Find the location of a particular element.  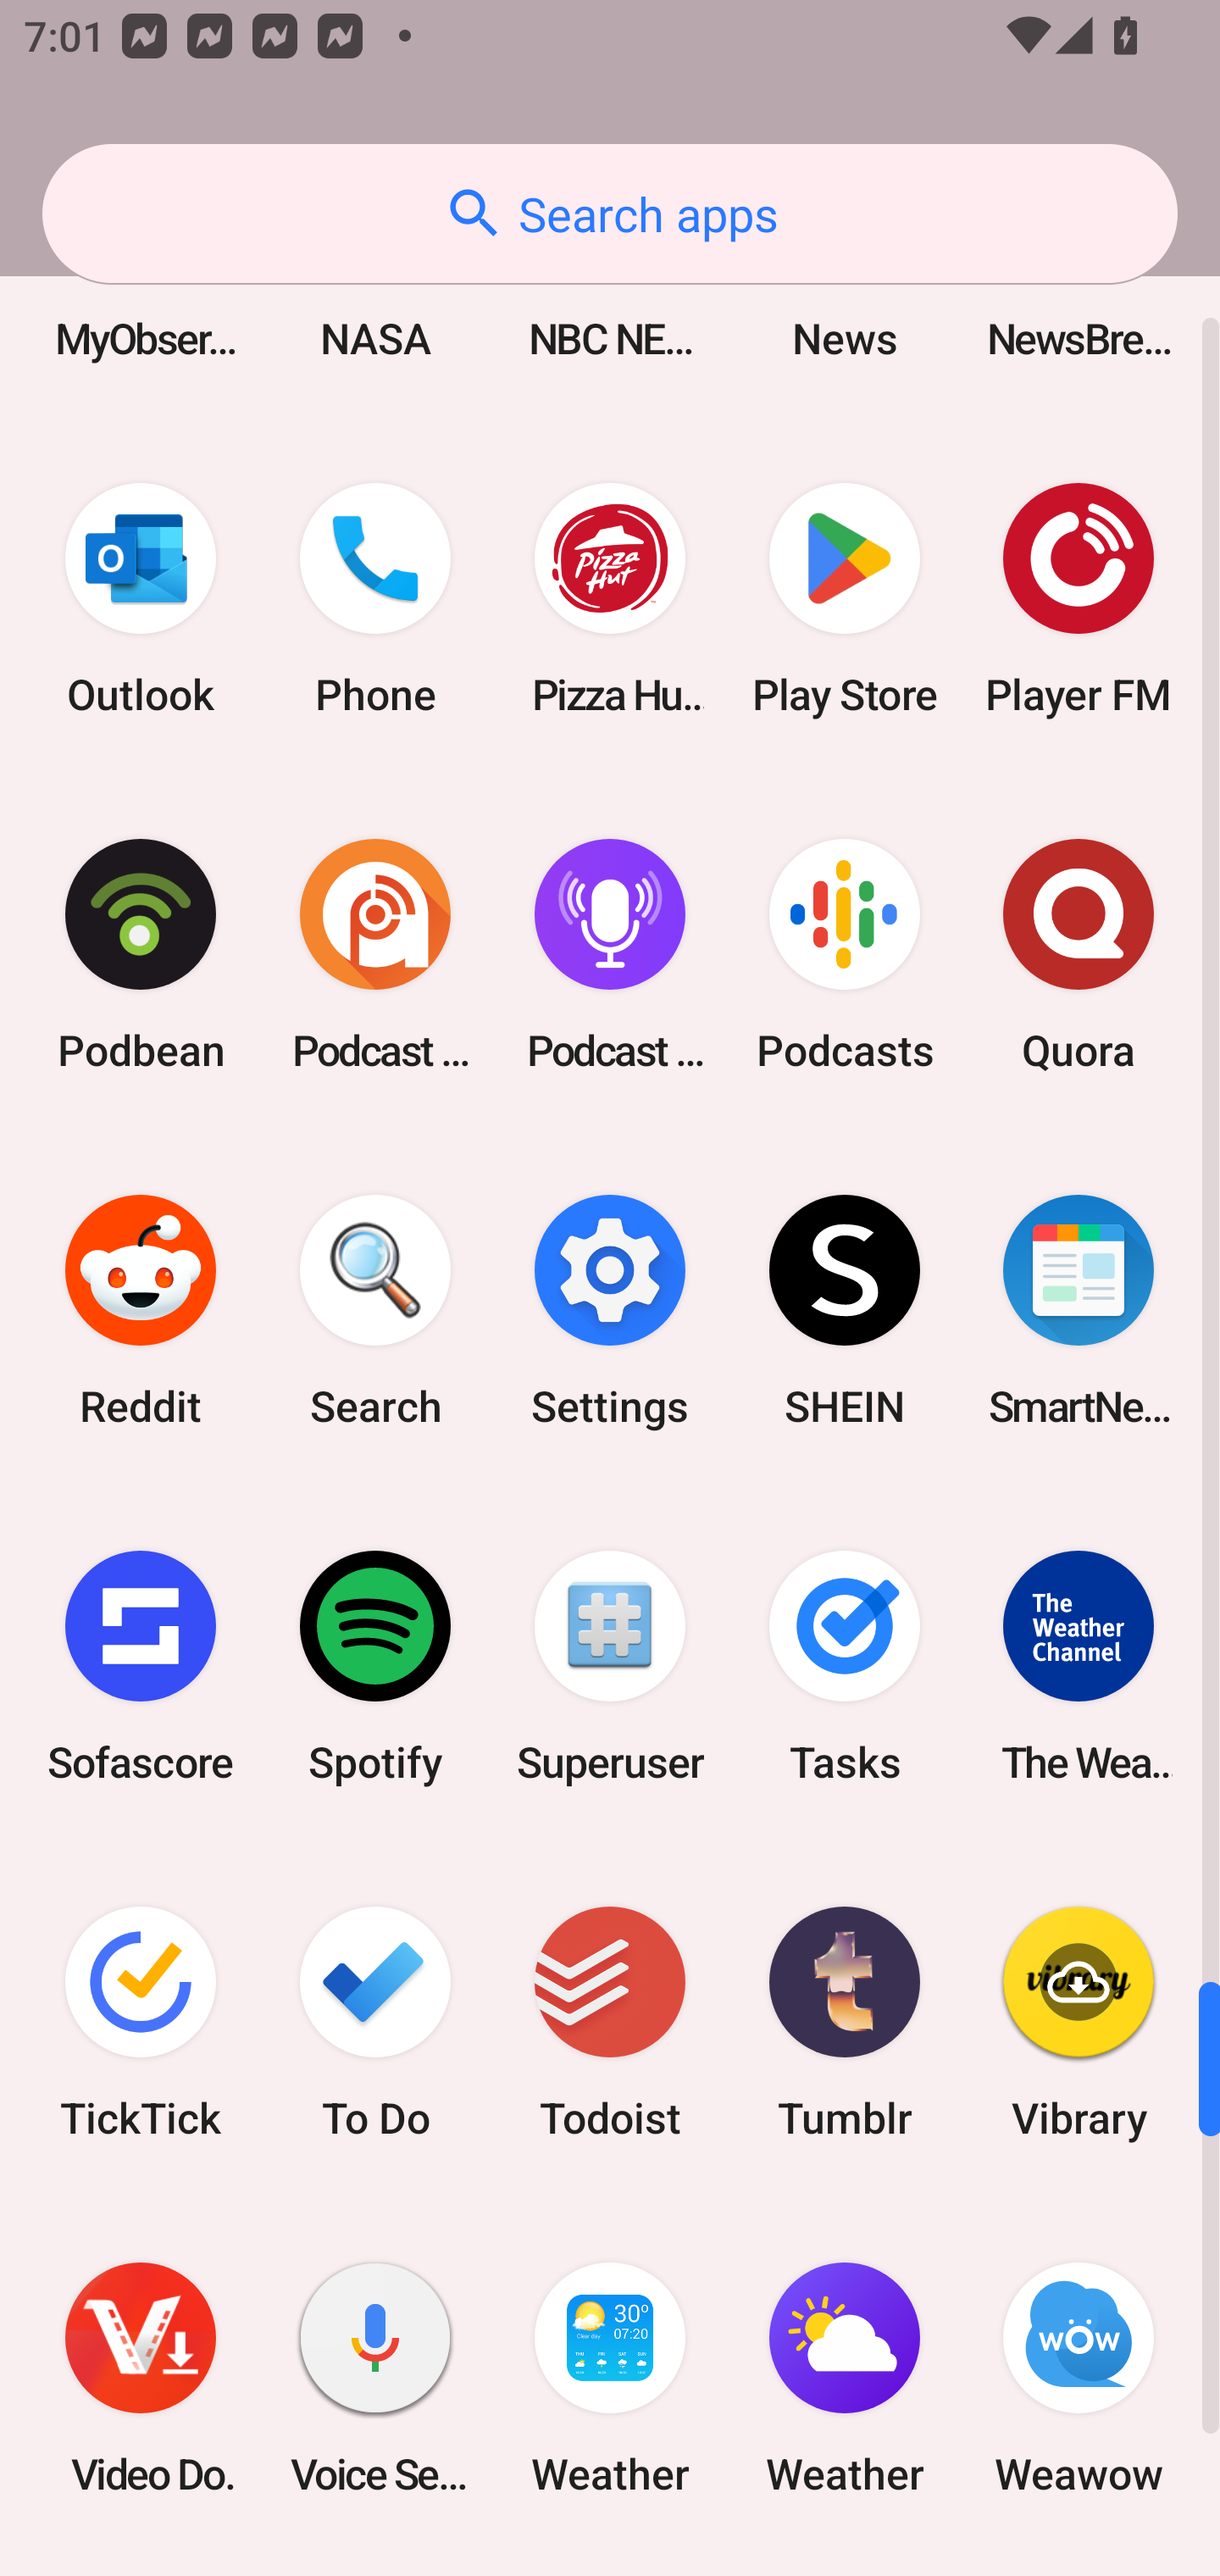

Weather is located at coordinates (610, 2378).